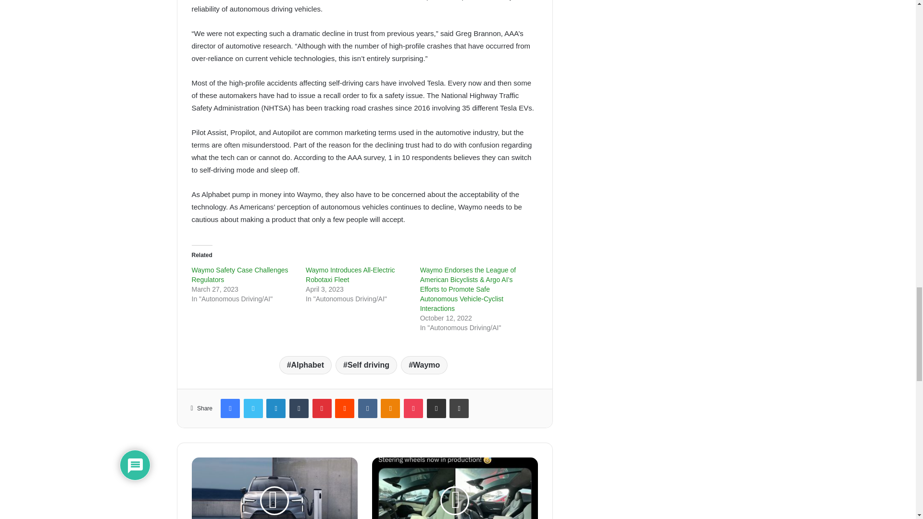 This screenshot has width=923, height=519. What do you see at coordinates (239, 275) in the screenshot?
I see `Waymo Safety Case Challenges Regulators` at bounding box center [239, 275].